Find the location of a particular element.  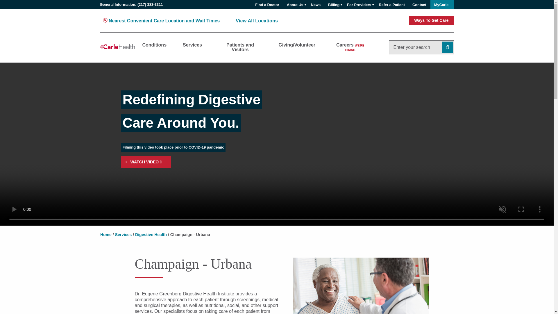

Patients and Visitors is located at coordinates (334, 5).